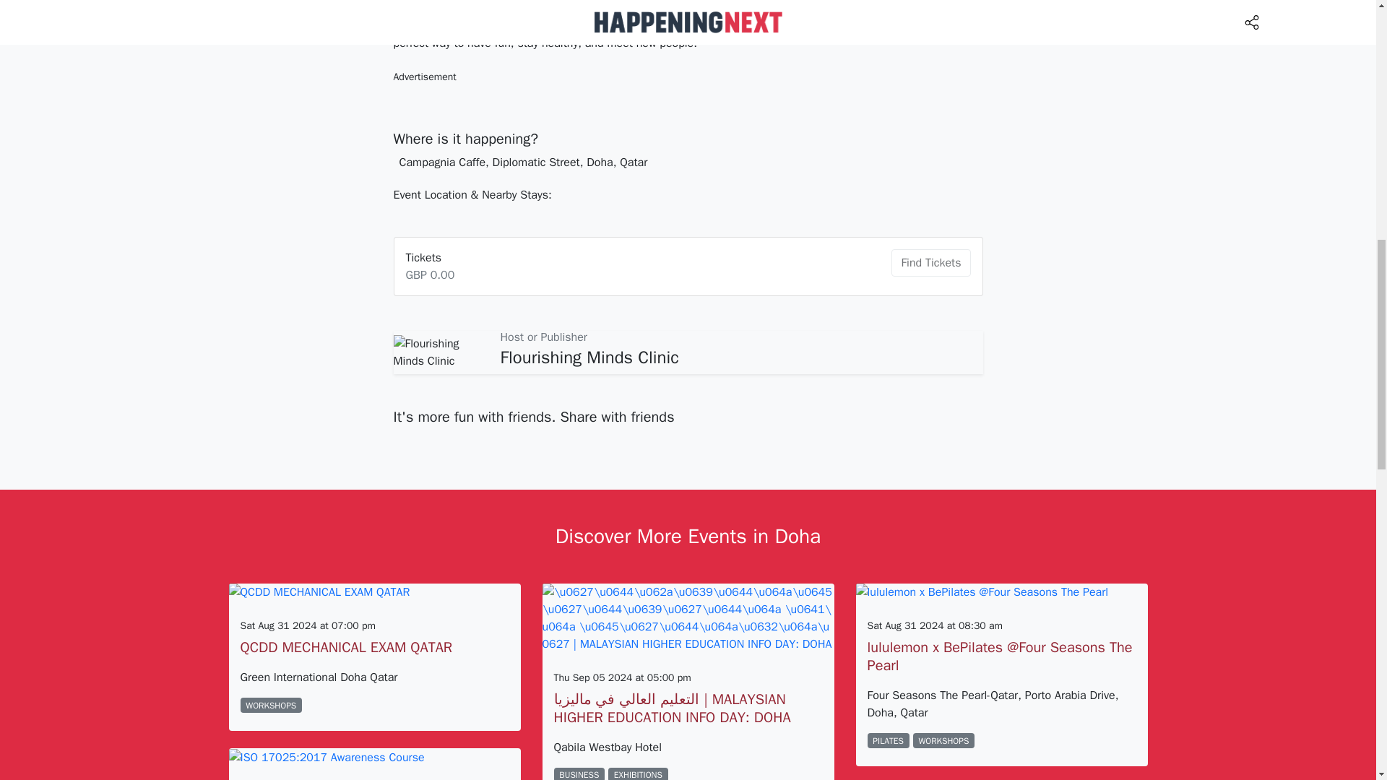 The width and height of the screenshot is (1387, 780). I want to click on    ISO 17025:2017 Awareness Course , so click(374, 757).